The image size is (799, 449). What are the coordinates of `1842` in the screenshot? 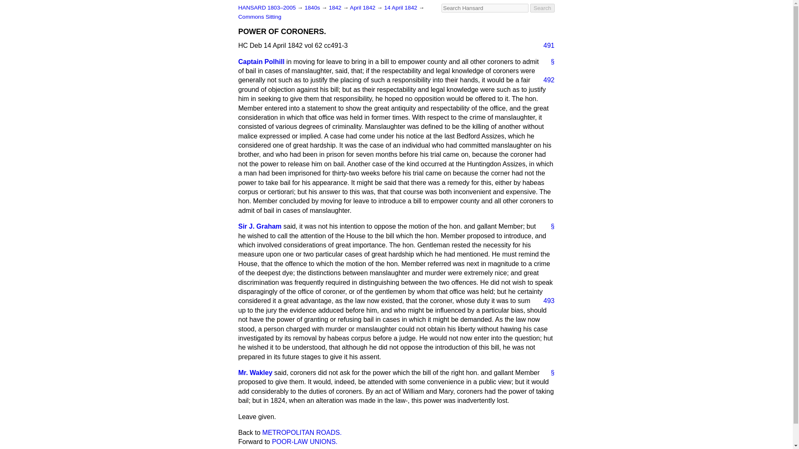 It's located at (335, 7).